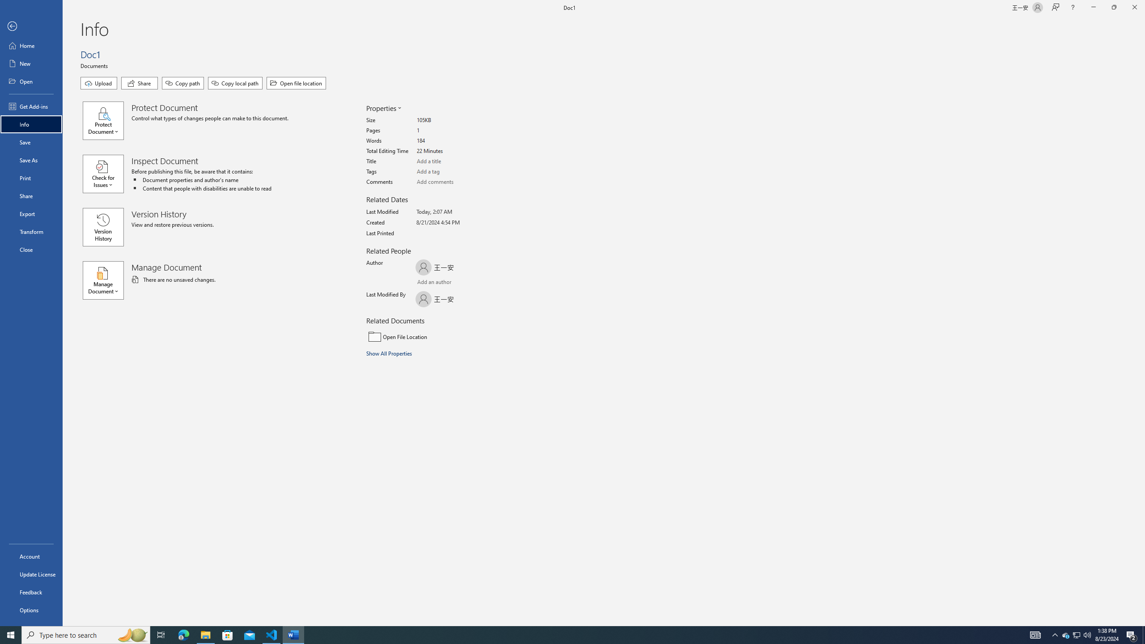 This screenshot has width=1145, height=644. What do you see at coordinates (107, 121) in the screenshot?
I see `Protect Document` at bounding box center [107, 121].